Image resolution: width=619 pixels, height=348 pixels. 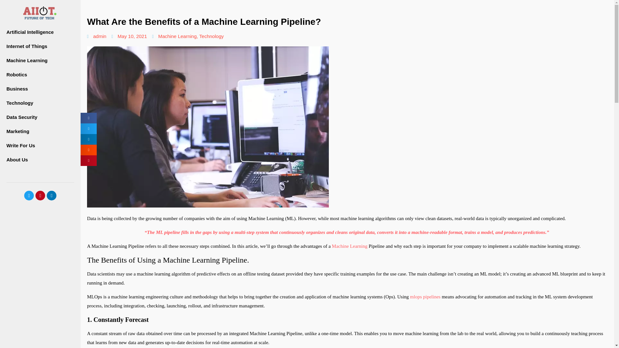 What do you see at coordinates (40, 103) in the screenshot?
I see `Technology` at bounding box center [40, 103].